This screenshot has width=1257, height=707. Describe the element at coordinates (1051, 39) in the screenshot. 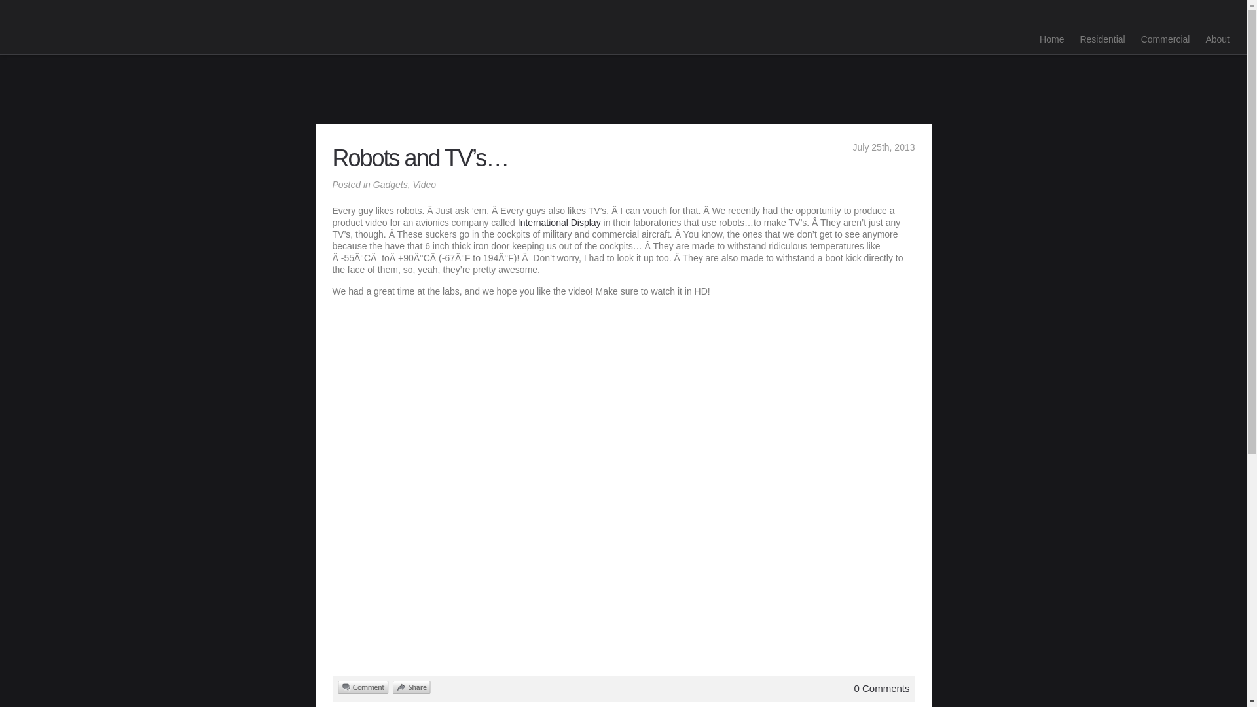

I see `Home` at that location.